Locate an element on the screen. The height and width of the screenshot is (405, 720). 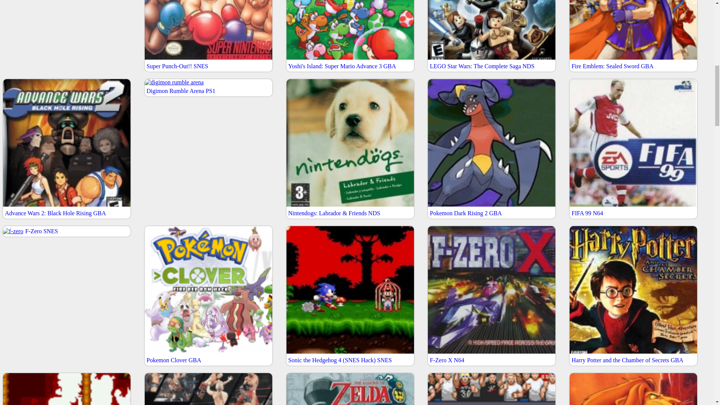
Super Punch-Out!! SNES is located at coordinates (208, 36).